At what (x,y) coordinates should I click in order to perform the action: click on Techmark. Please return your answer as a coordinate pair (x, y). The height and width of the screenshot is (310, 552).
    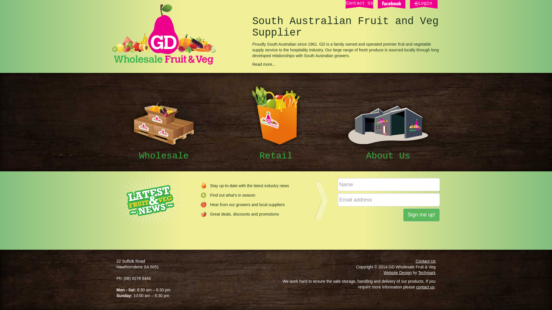
    Looking at the image, I should click on (427, 273).